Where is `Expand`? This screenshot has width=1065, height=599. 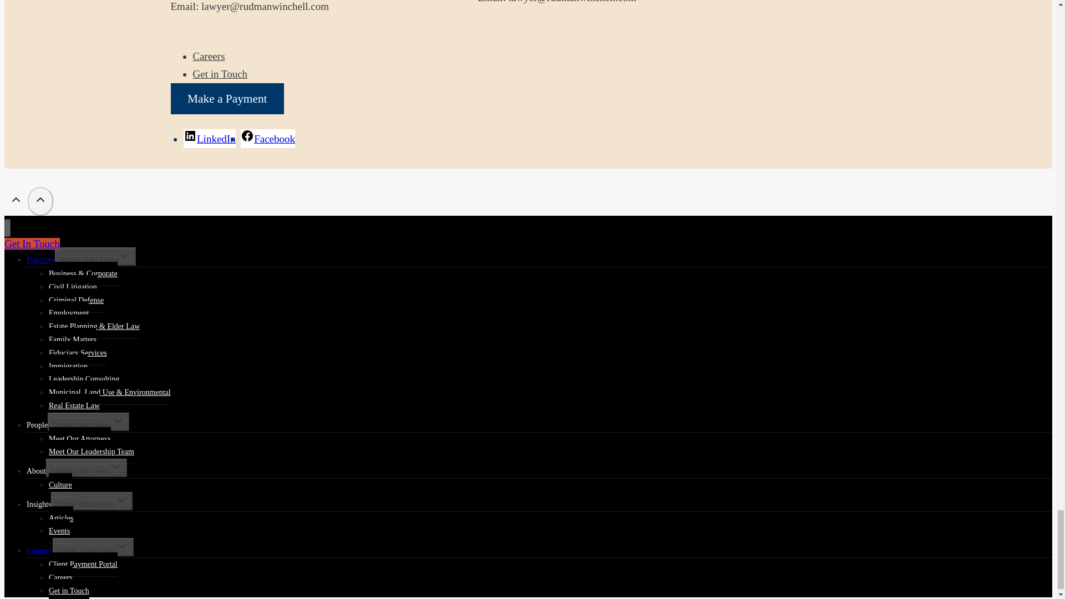 Expand is located at coordinates (124, 256).